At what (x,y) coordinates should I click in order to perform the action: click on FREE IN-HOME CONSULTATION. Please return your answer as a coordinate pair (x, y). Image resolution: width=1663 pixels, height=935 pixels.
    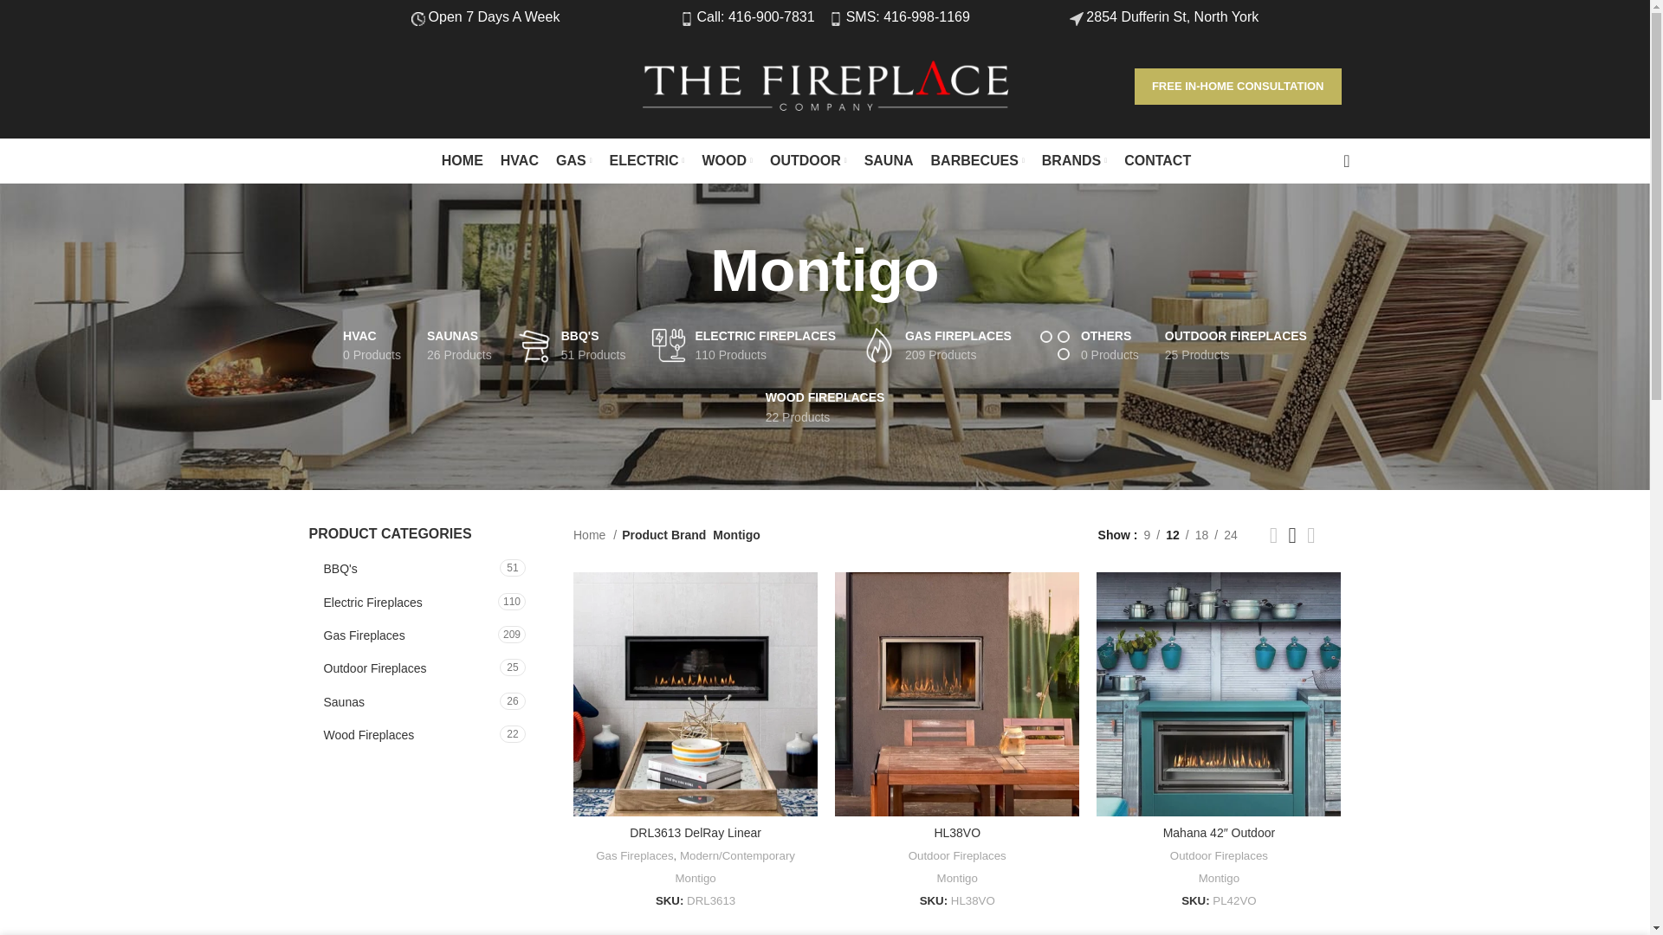
    Looking at the image, I should click on (1238, 86).